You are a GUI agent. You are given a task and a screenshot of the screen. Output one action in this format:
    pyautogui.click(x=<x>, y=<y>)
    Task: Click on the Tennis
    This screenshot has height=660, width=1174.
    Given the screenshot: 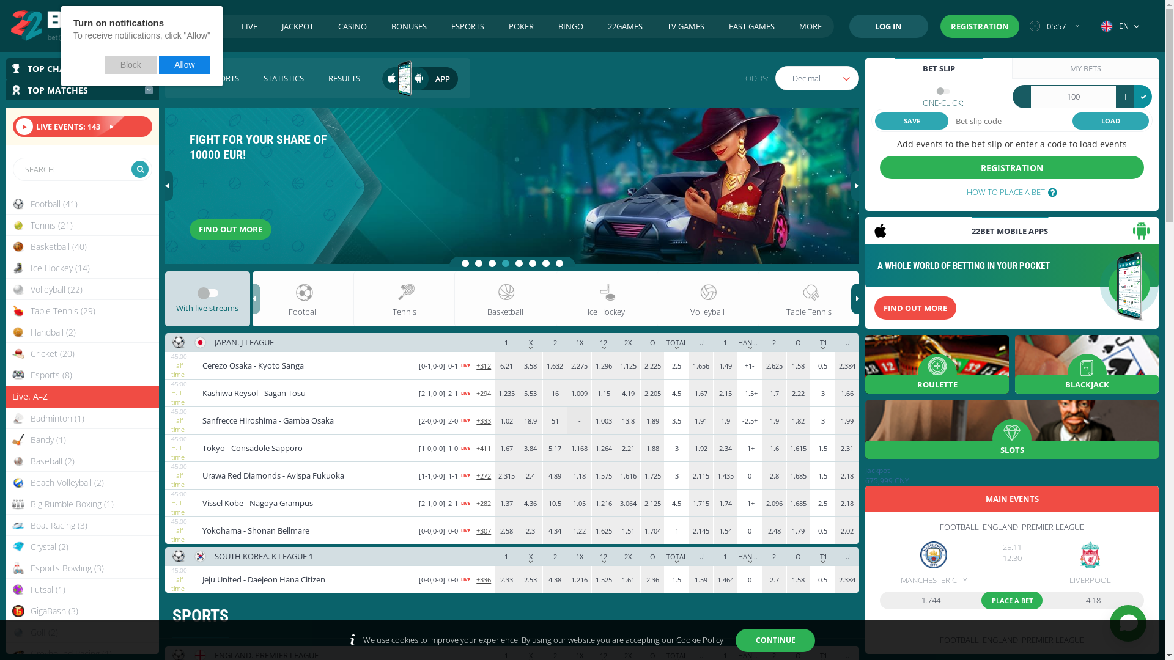 What is the action you would take?
    pyautogui.click(x=404, y=299)
    